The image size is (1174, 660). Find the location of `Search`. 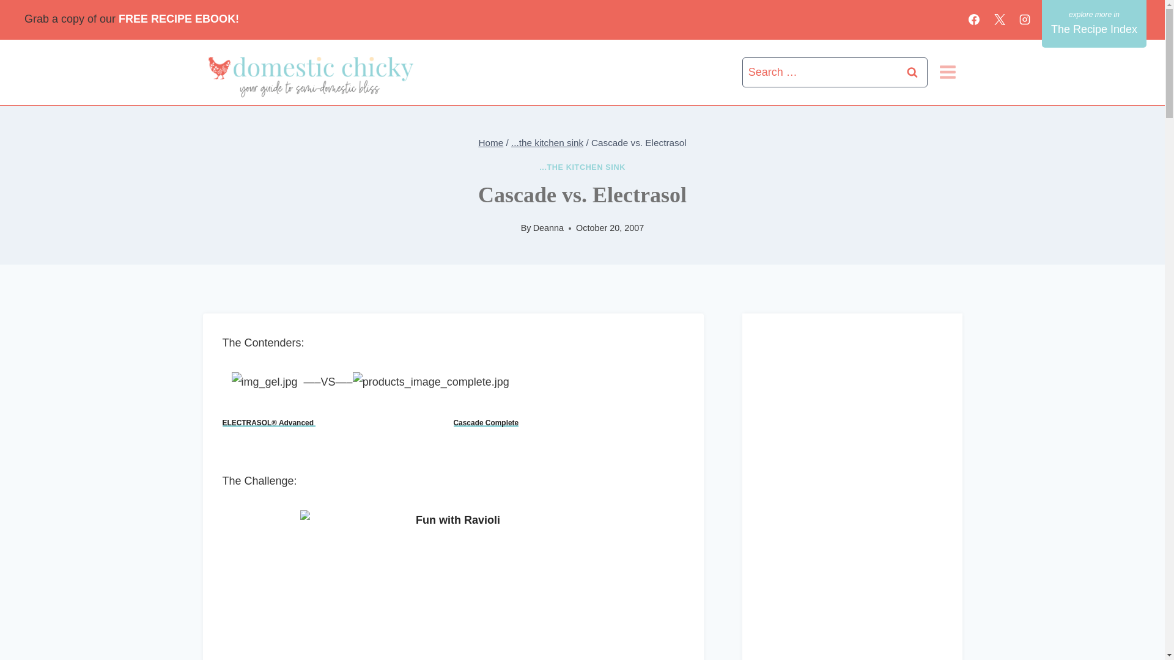

Search is located at coordinates (912, 72).